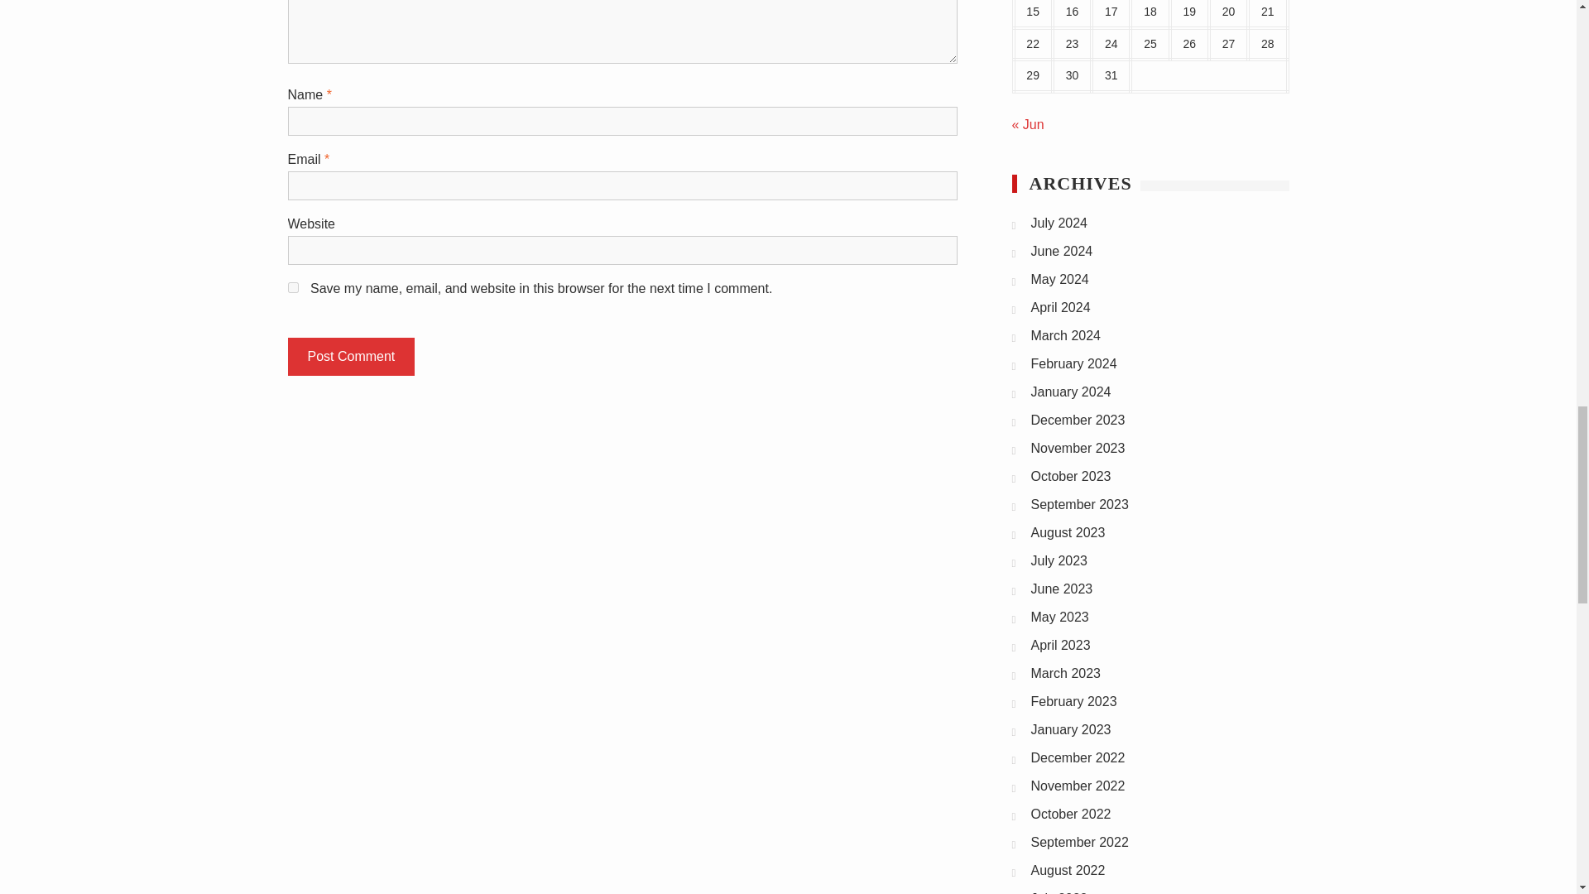  What do you see at coordinates (293, 288) in the screenshot?
I see `yes` at bounding box center [293, 288].